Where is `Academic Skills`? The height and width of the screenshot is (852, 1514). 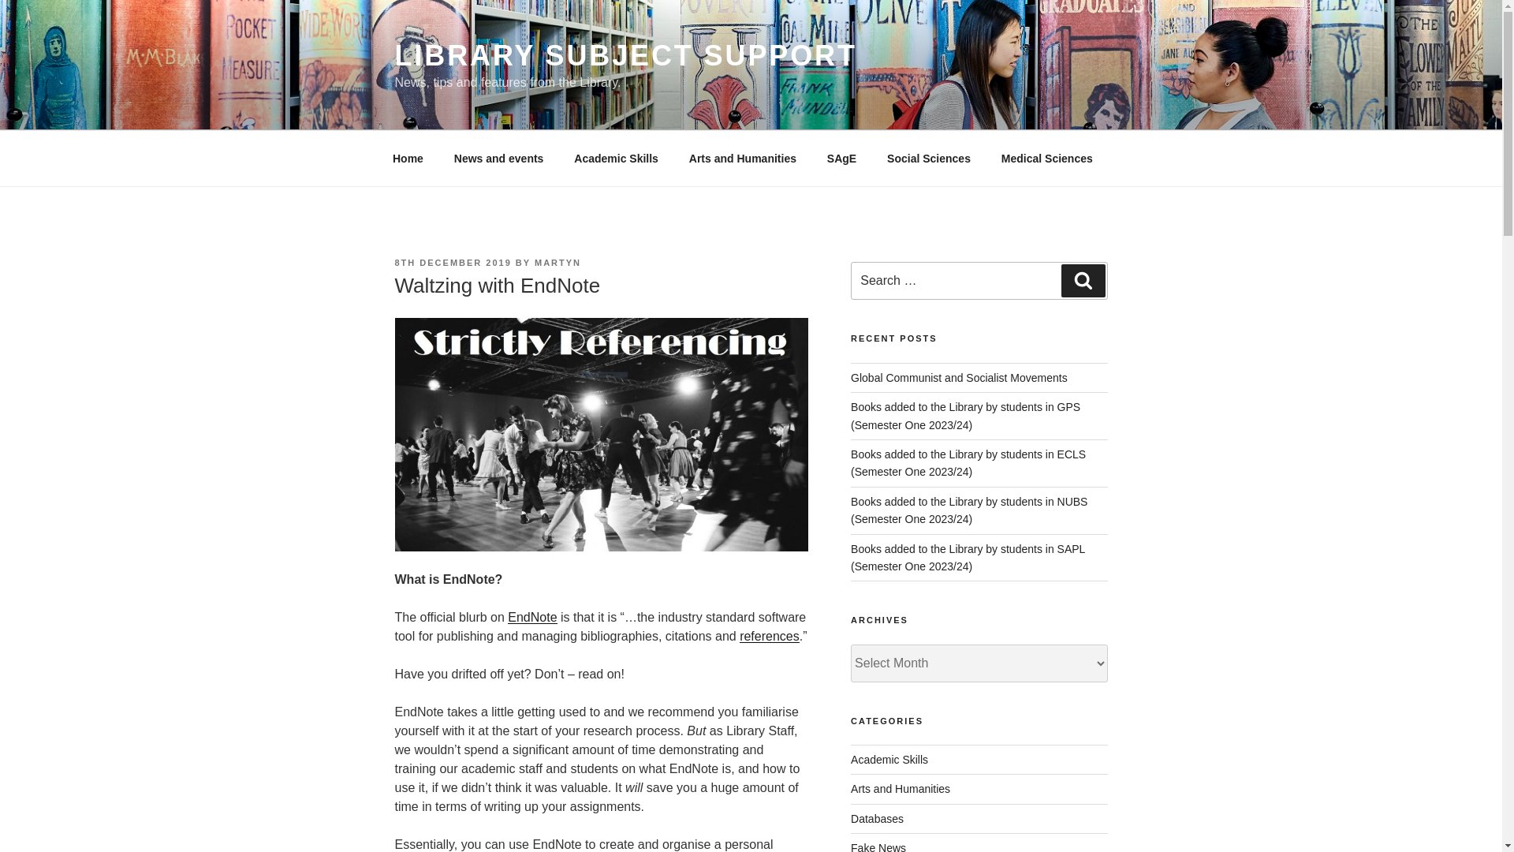 Academic Skills is located at coordinates (616, 158).